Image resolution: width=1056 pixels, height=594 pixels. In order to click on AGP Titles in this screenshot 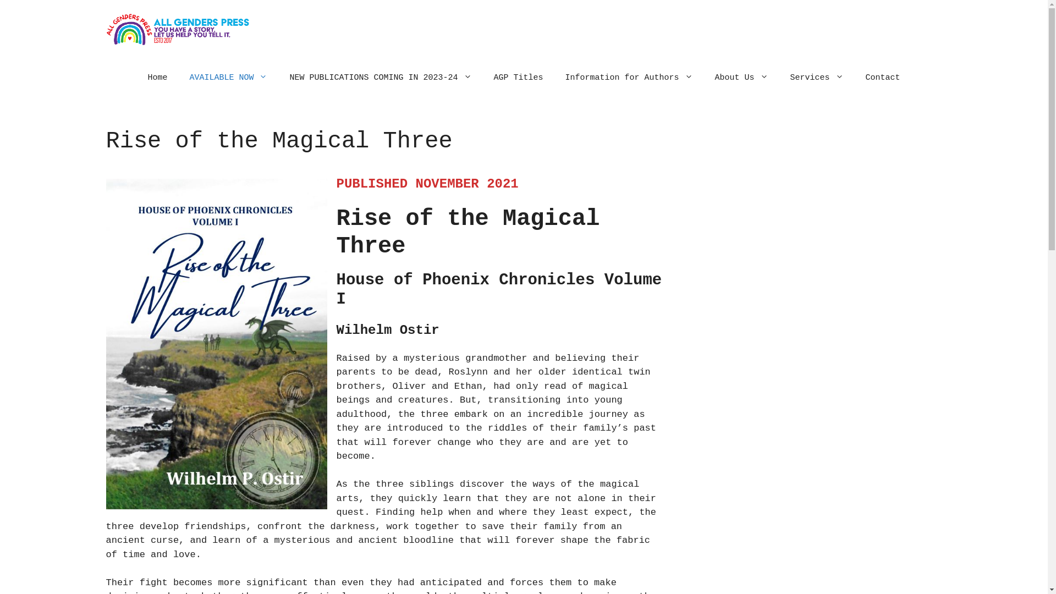, I will do `click(519, 78)`.